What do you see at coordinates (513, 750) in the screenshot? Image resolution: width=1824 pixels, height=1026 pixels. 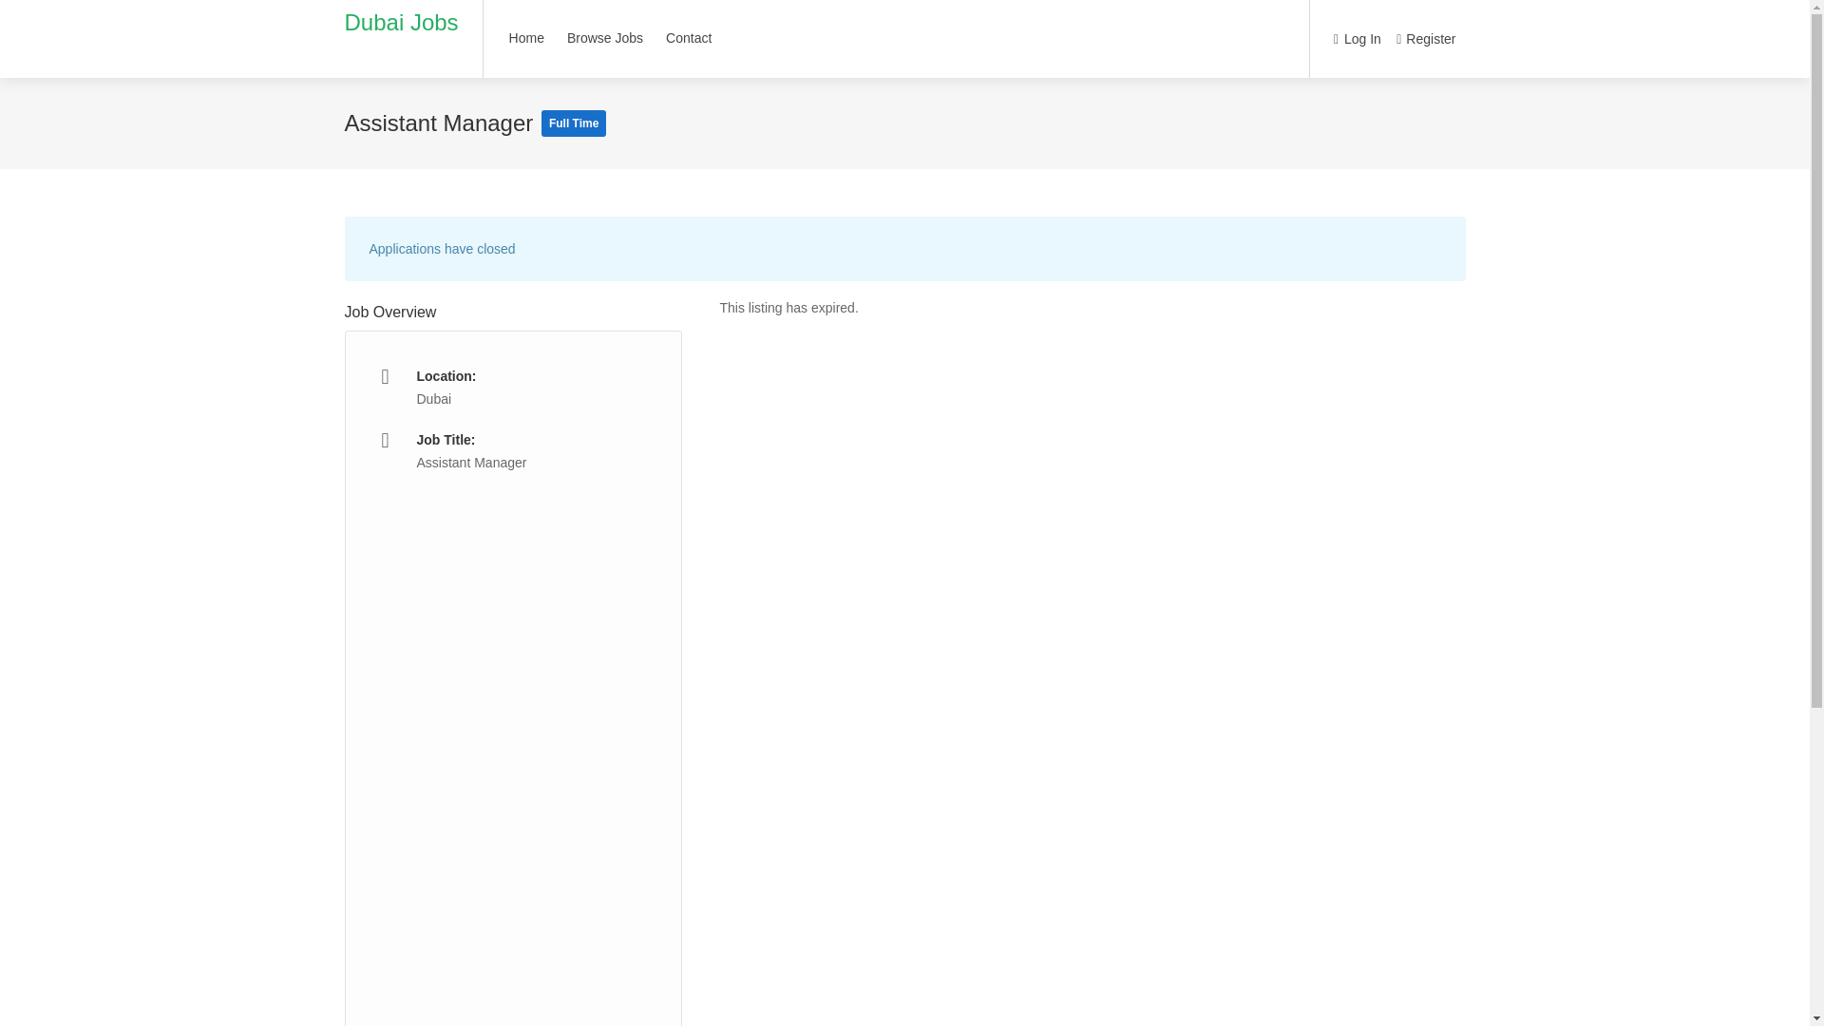 I see `Advertisement` at bounding box center [513, 750].